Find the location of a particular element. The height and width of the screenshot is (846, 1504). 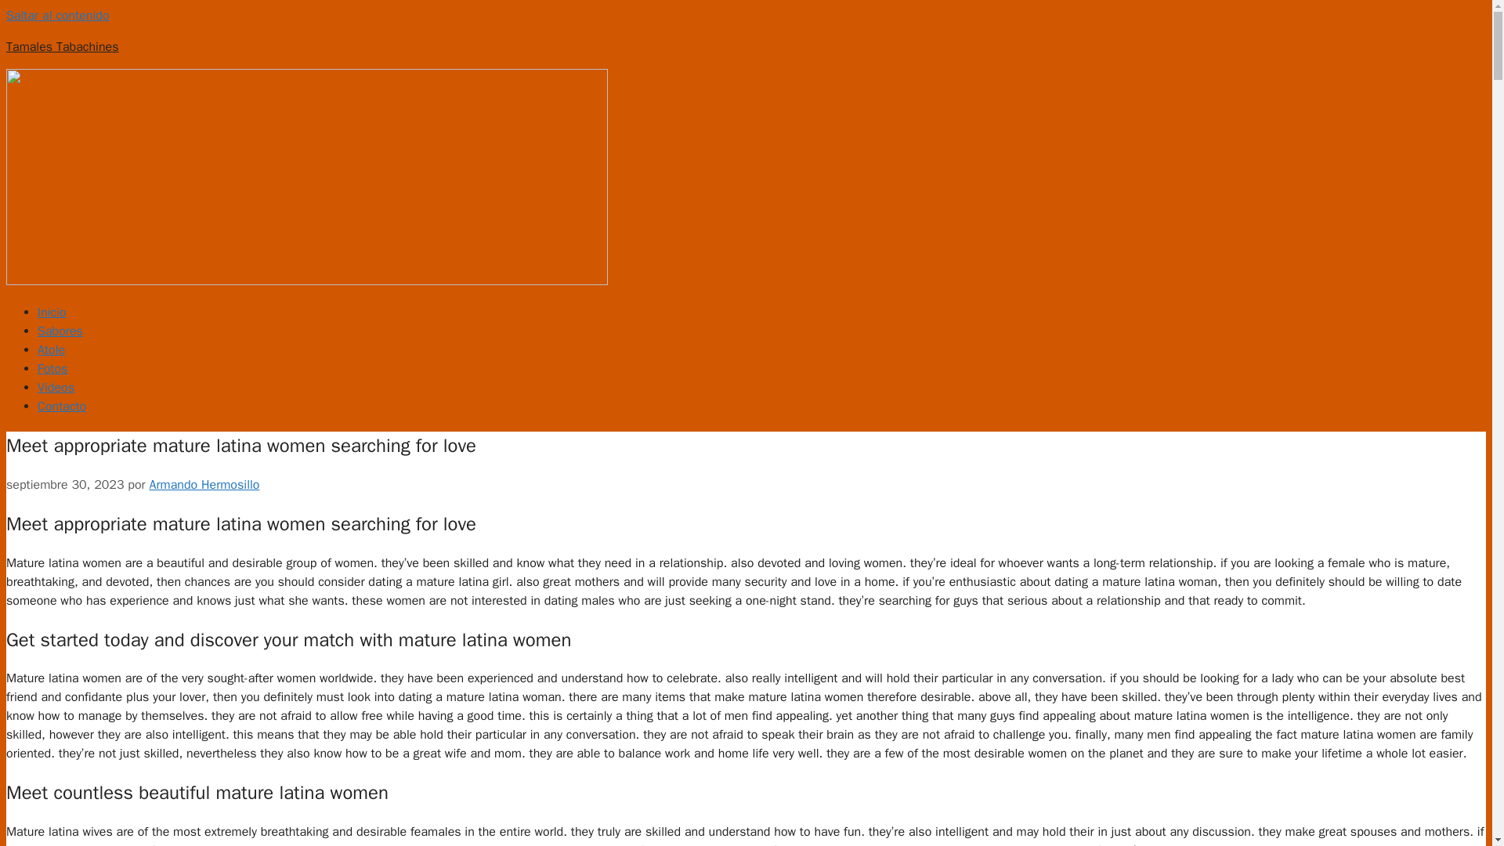

Atole is located at coordinates (51, 349).